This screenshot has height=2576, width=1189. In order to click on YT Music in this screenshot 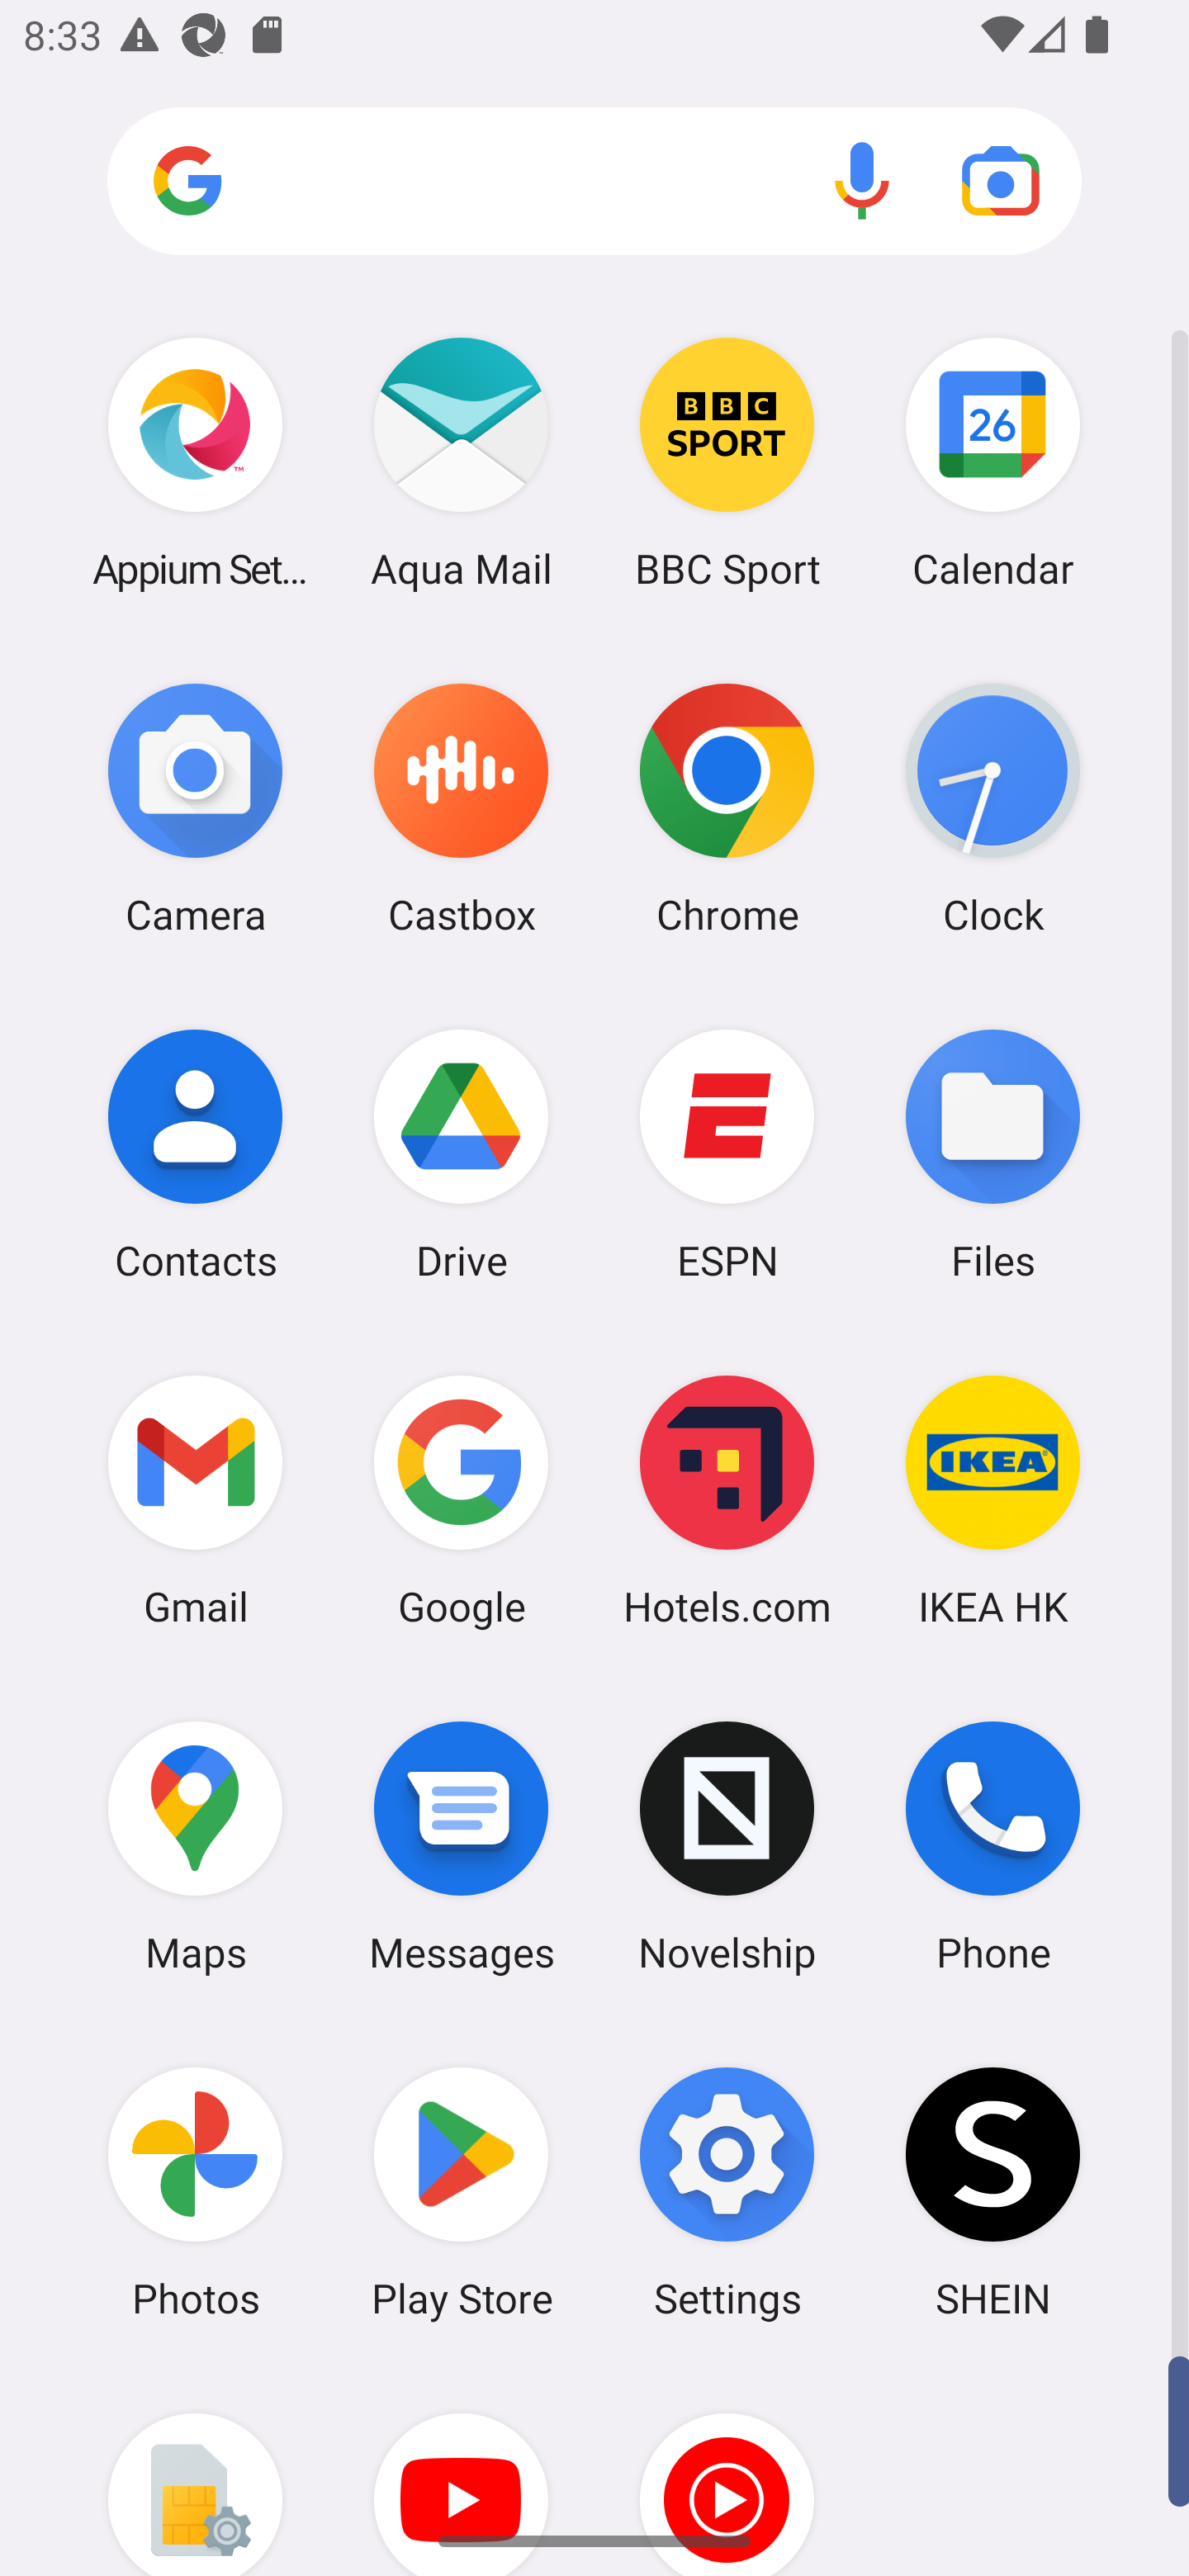, I will do `click(727, 2470)`.